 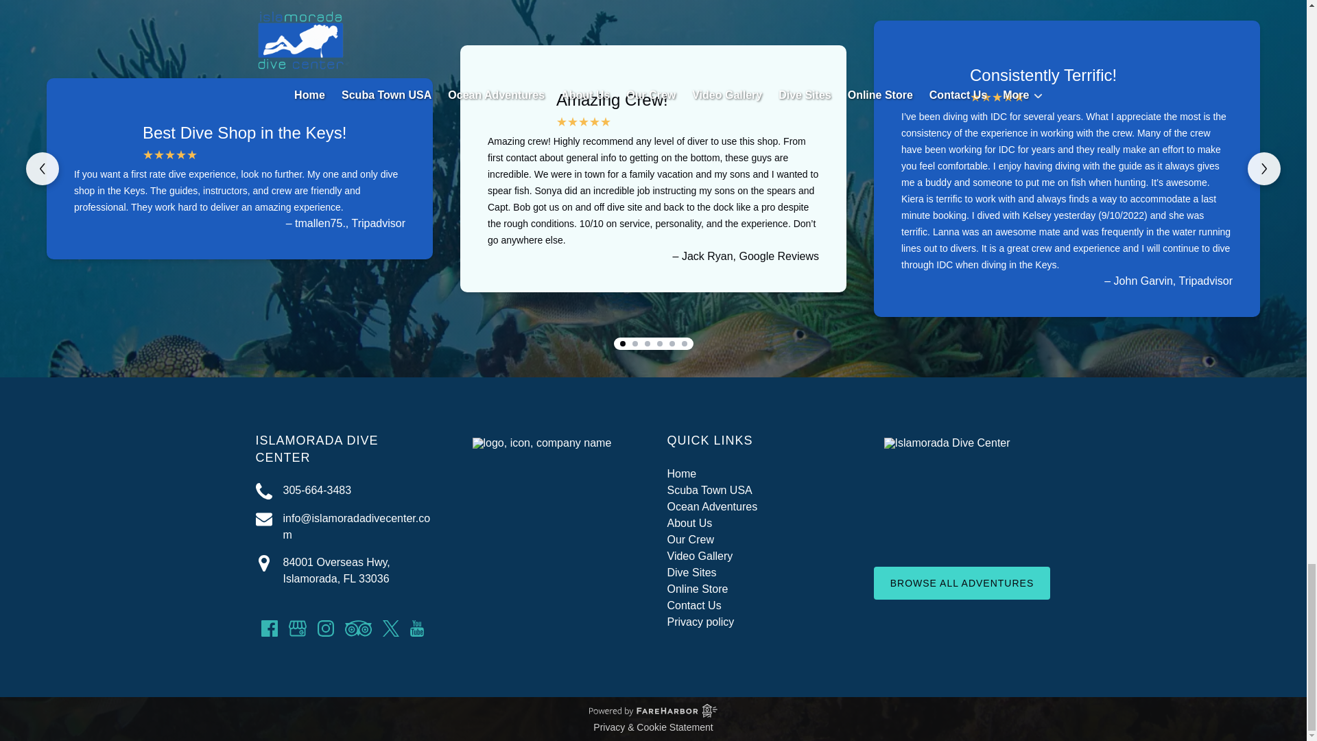 I want to click on Envelope, so click(x=263, y=519).